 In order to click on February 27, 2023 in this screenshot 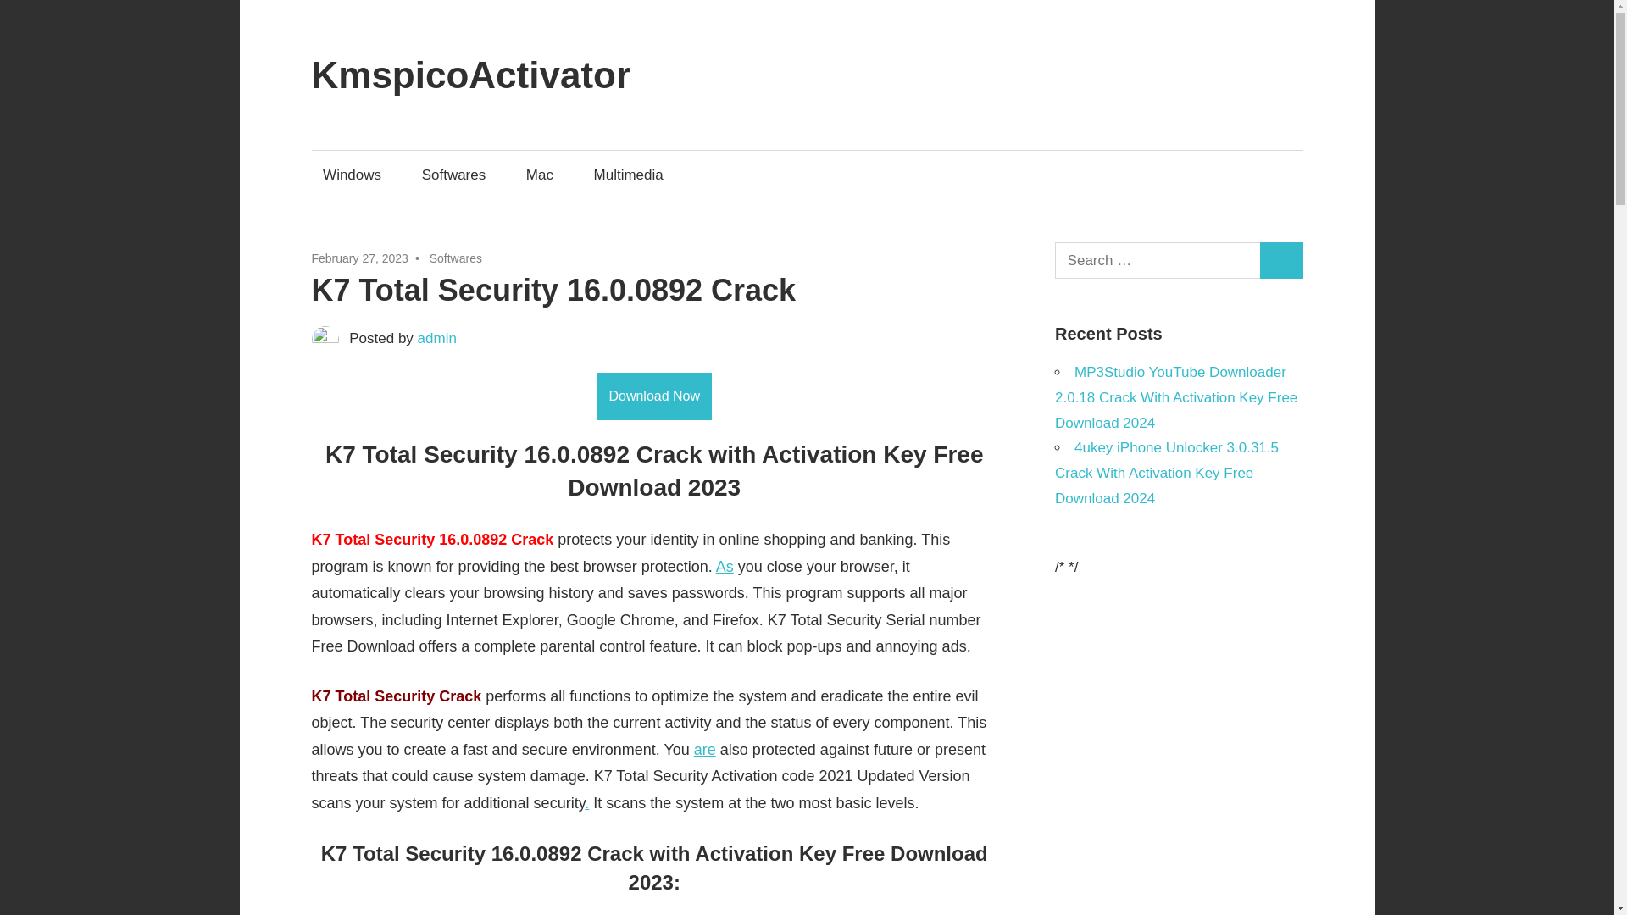, I will do `click(359, 258)`.